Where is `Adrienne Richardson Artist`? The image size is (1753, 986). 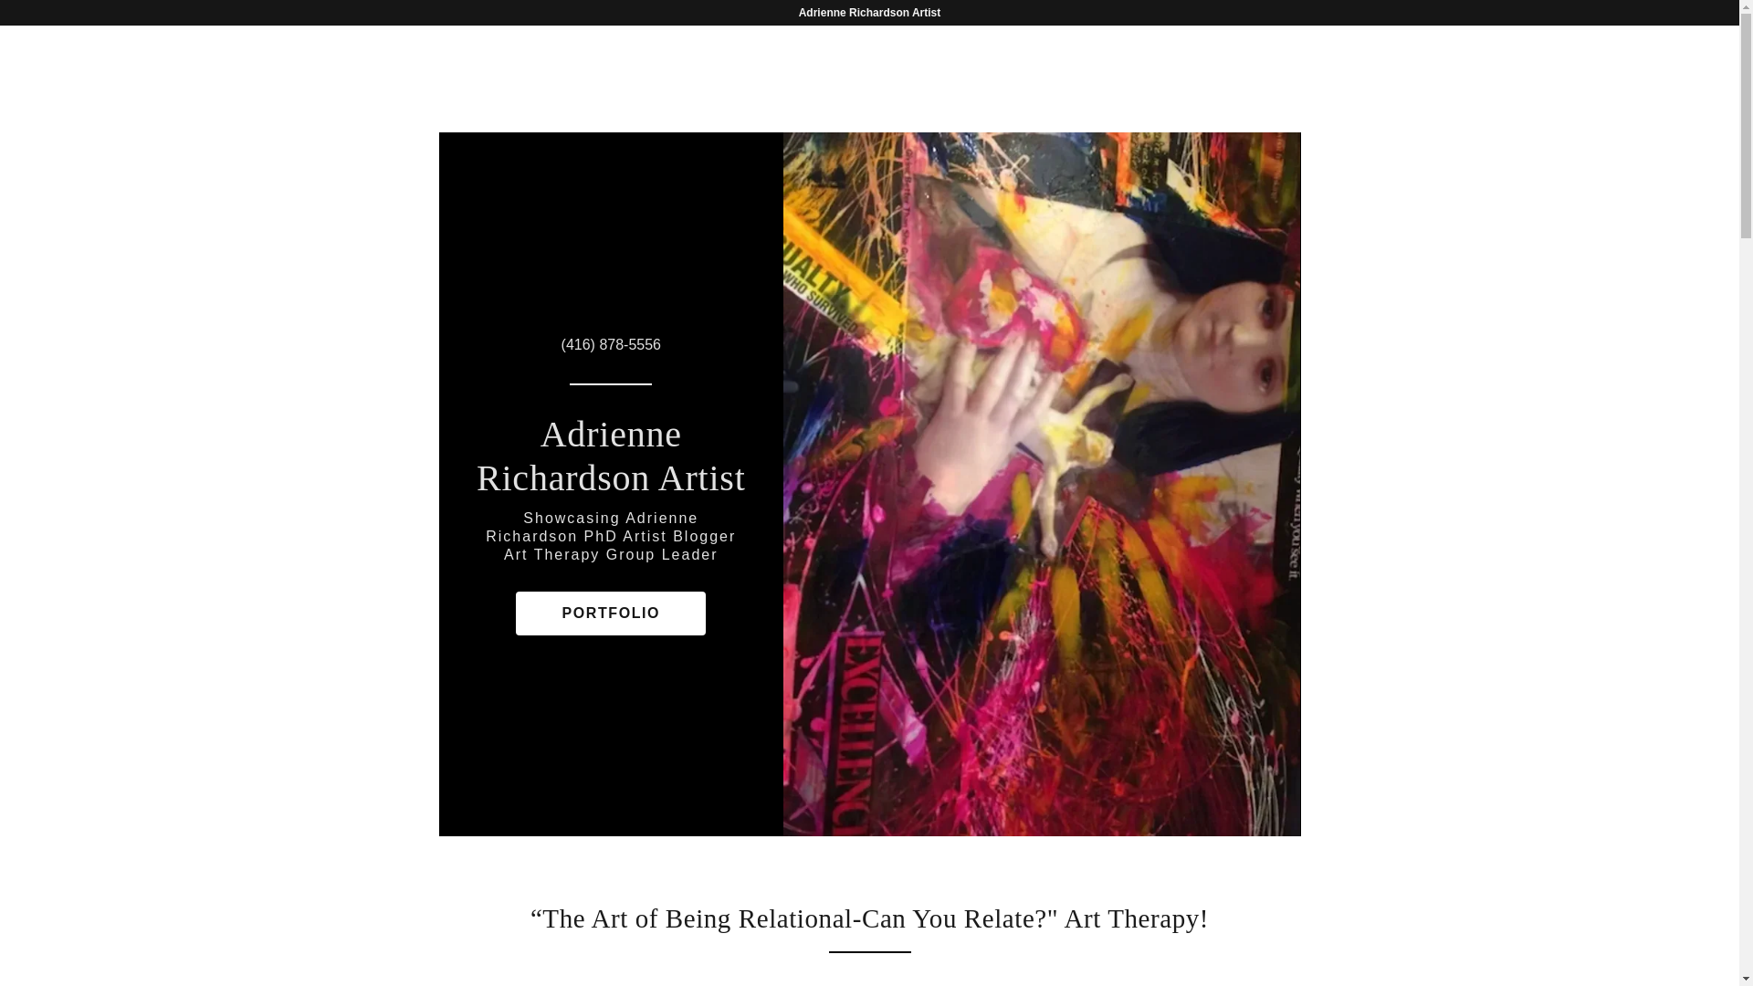
Adrienne Richardson Artist is located at coordinates (610, 456).